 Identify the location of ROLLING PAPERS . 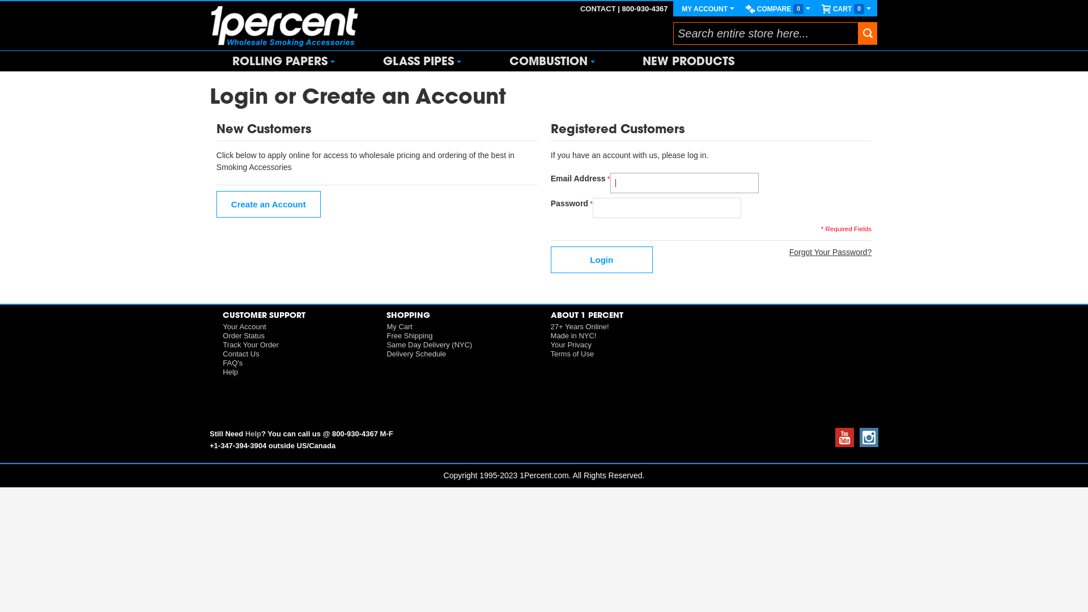
(285, 61).